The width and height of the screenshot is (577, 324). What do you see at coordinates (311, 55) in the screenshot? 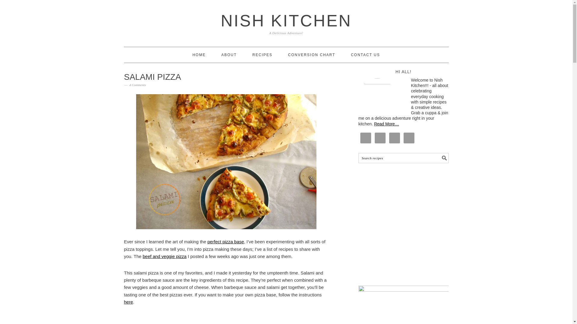
I see `CONVERSION CHART` at bounding box center [311, 55].